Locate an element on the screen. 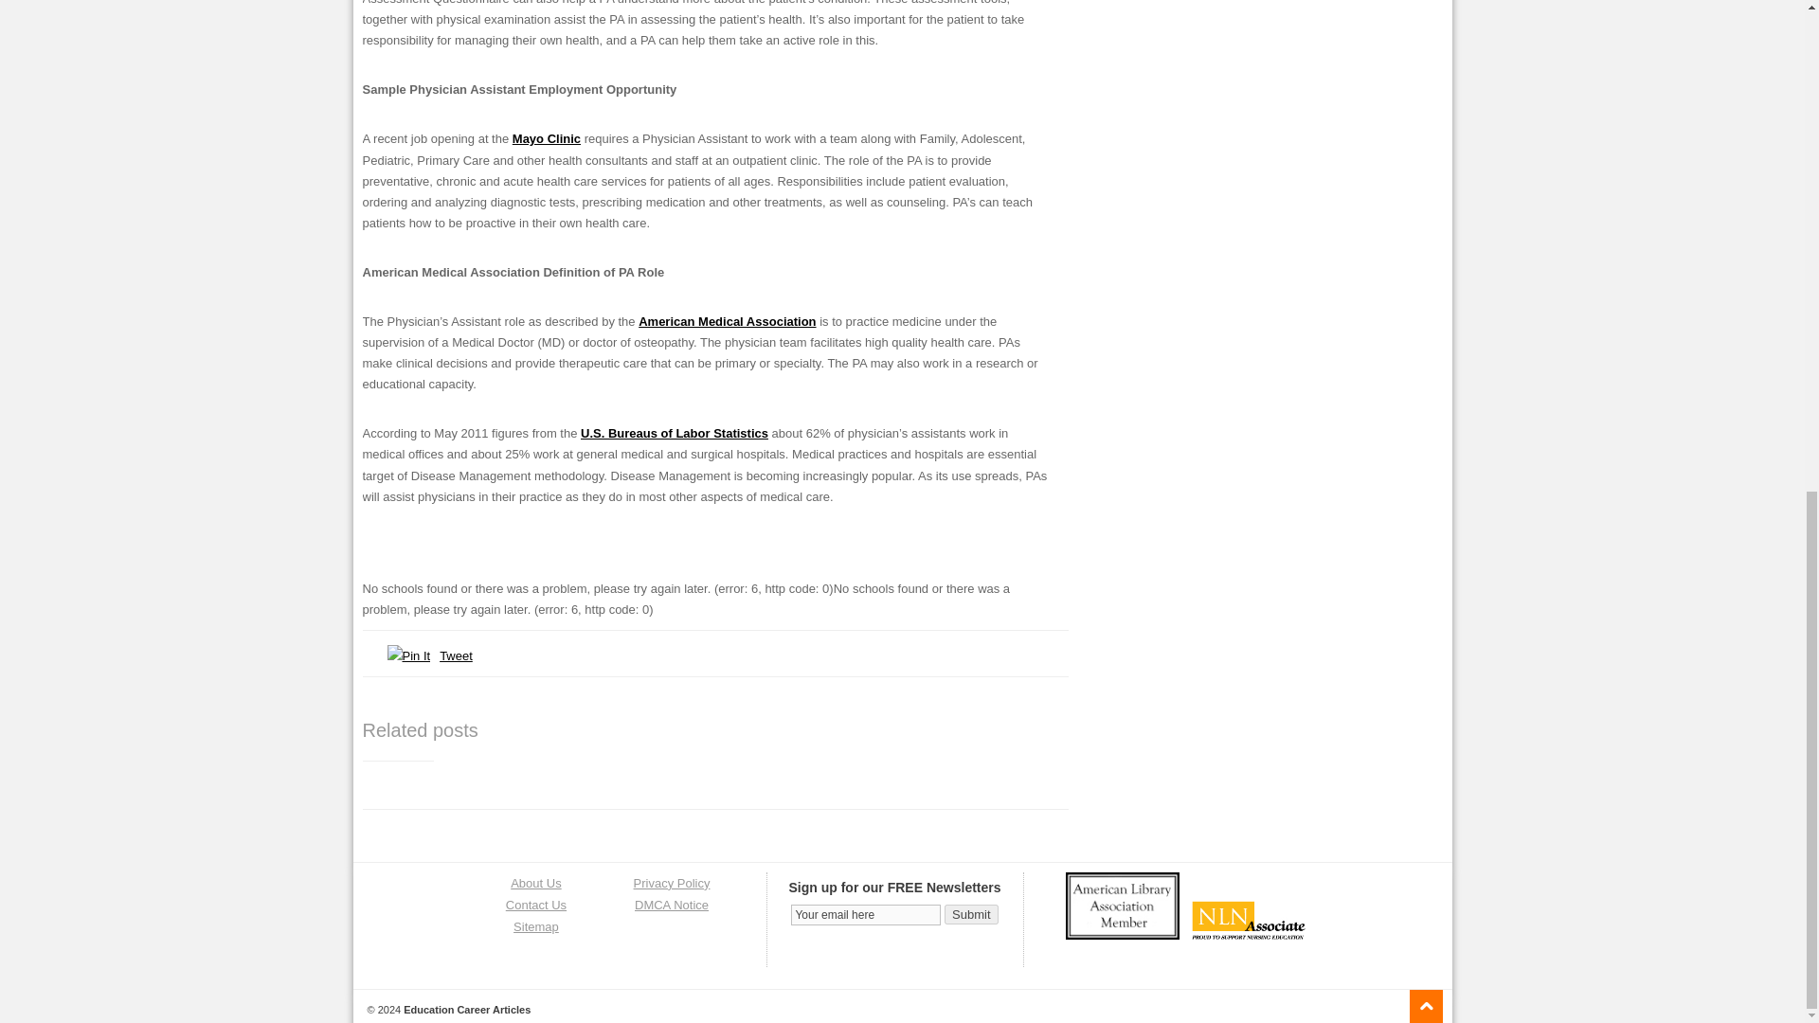  Pin It is located at coordinates (407, 655).